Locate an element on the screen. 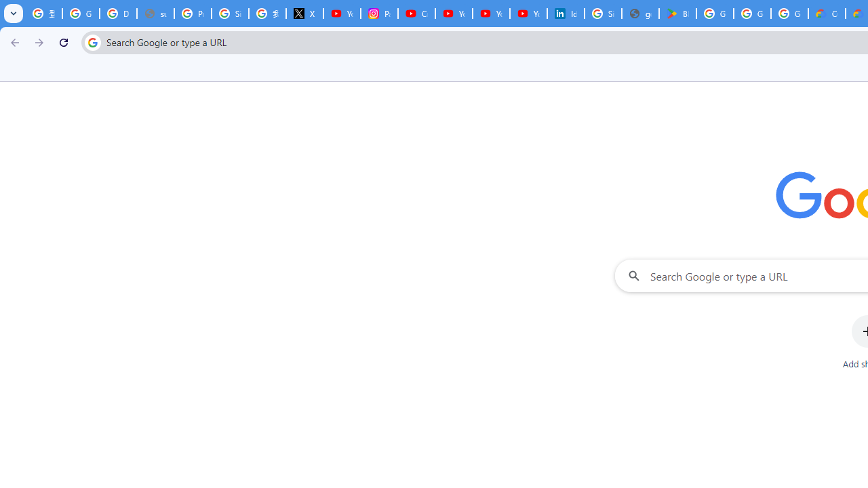 The height and width of the screenshot is (488, 868). X is located at coordinates (305, 14).